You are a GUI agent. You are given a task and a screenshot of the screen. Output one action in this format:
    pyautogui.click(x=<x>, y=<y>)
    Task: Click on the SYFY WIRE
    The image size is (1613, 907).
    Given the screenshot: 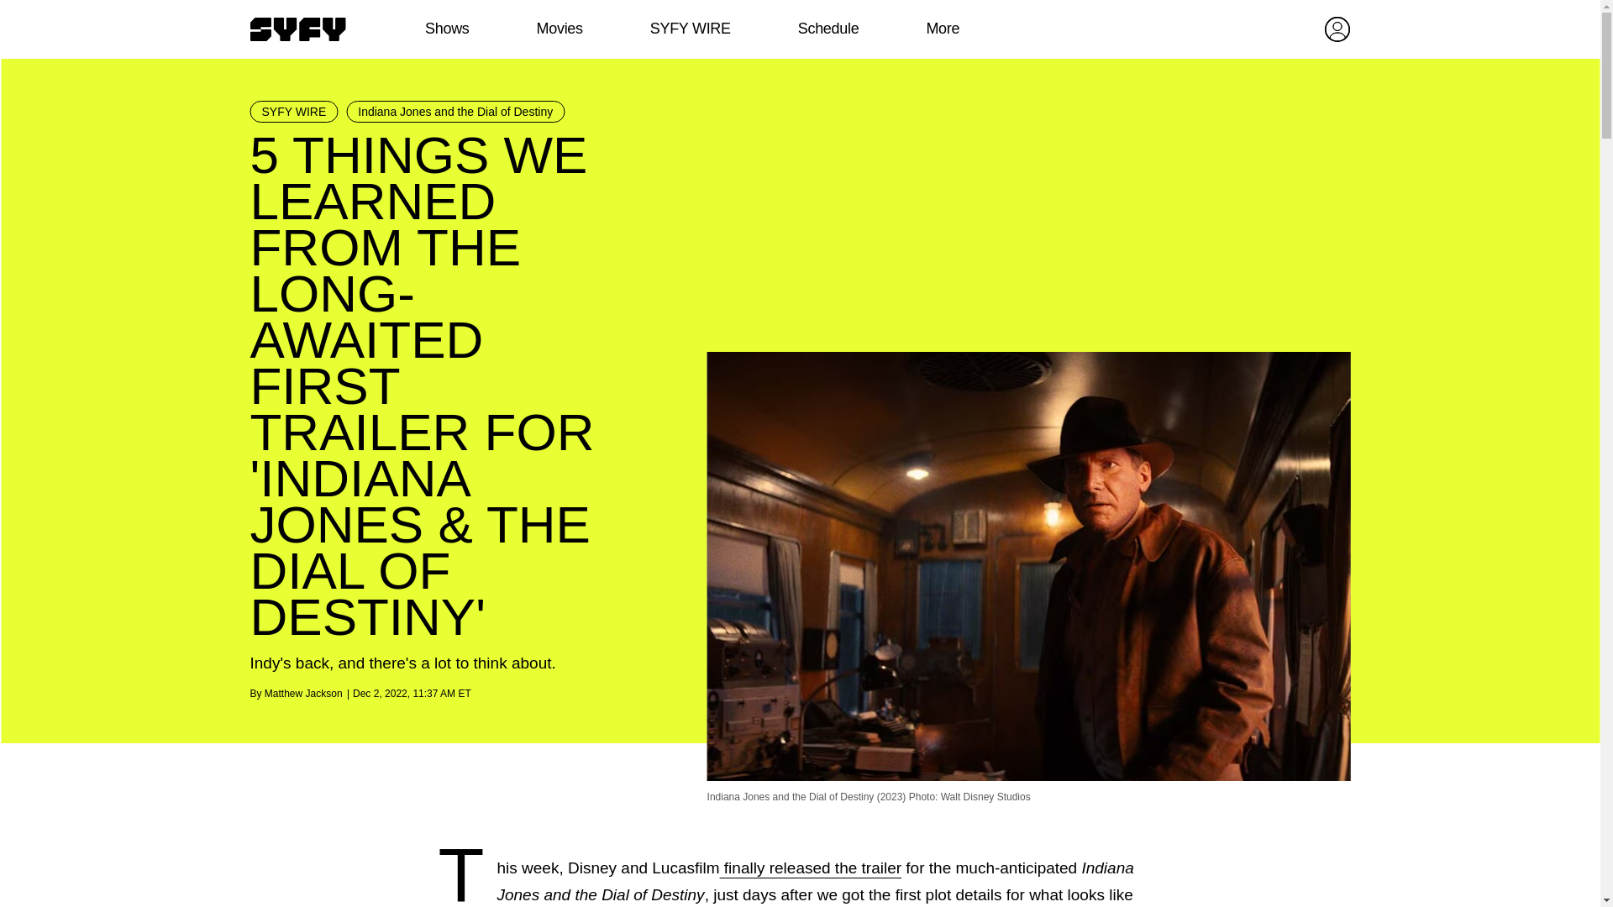 What is the action you would take?
    pyautogui.click(x=294, y=111)
    